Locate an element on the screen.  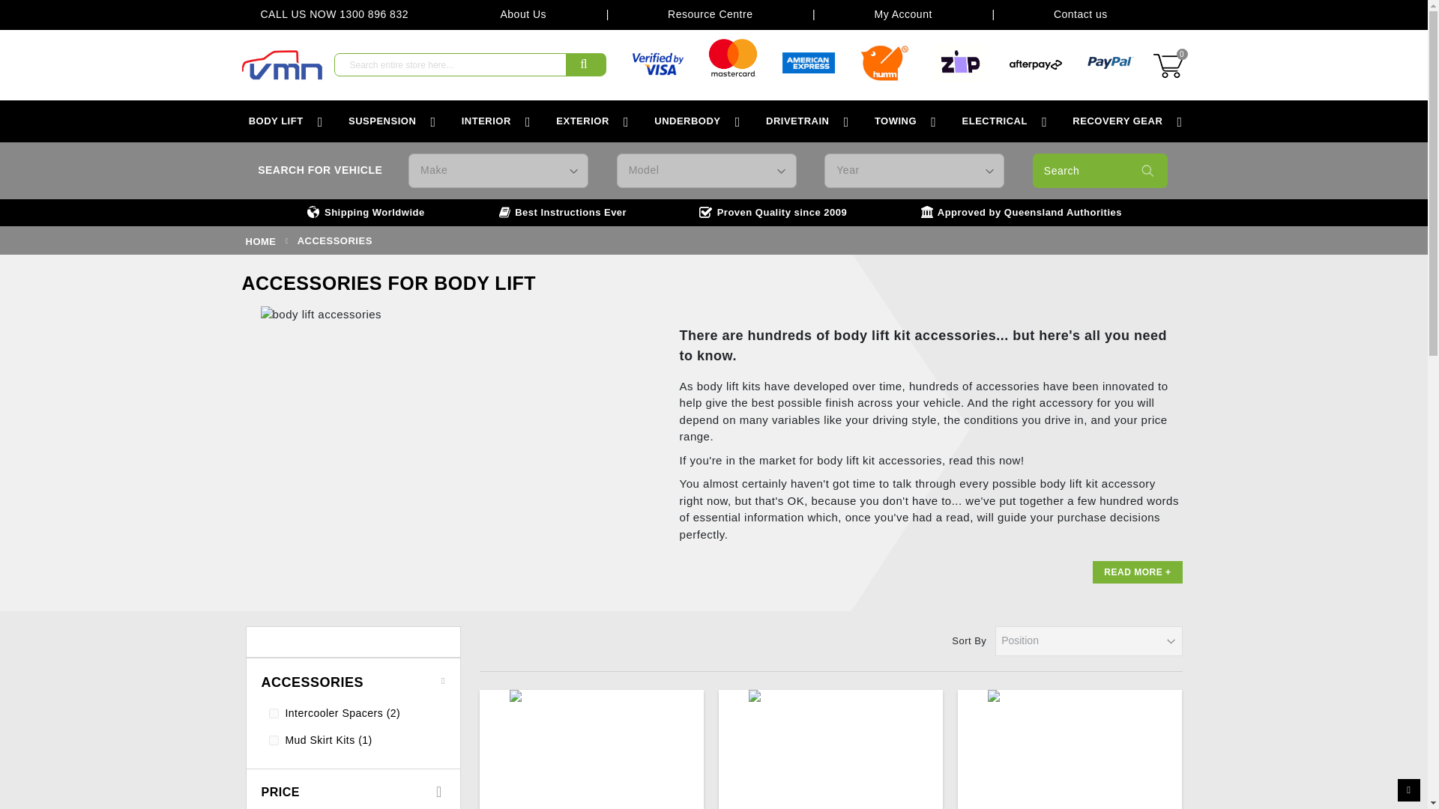
Contact us is located at coordinates (1081, 15).